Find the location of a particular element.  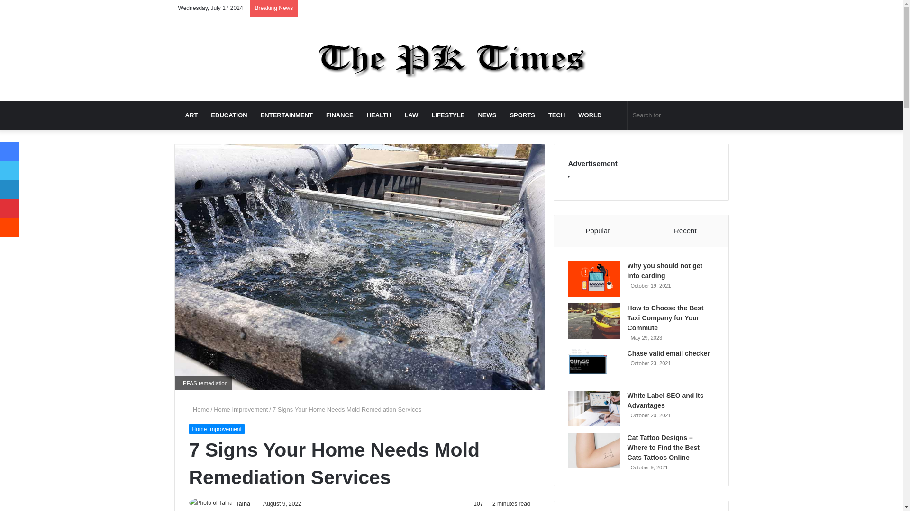

EDUCATION is located at coordinates (228, 115).